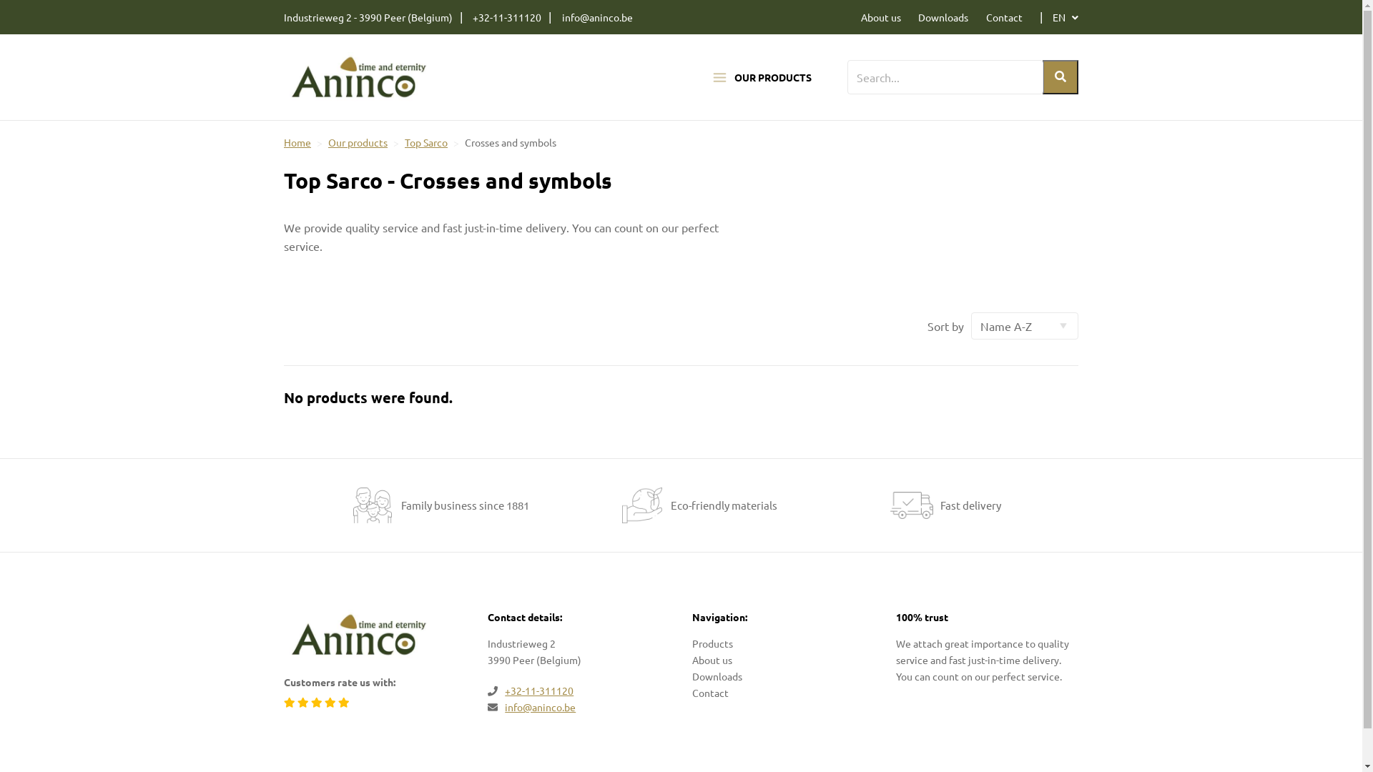  What do you see at coordinates (426, 142) in the screenshot?
I see `Top Sarco` at bounding box center [426, 142].